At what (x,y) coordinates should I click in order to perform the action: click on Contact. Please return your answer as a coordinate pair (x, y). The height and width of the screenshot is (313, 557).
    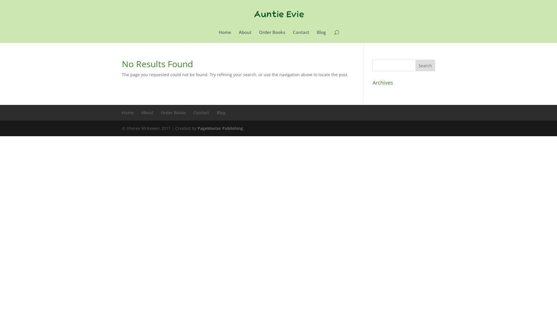
    Looking at the image, I should click on (301, 37).